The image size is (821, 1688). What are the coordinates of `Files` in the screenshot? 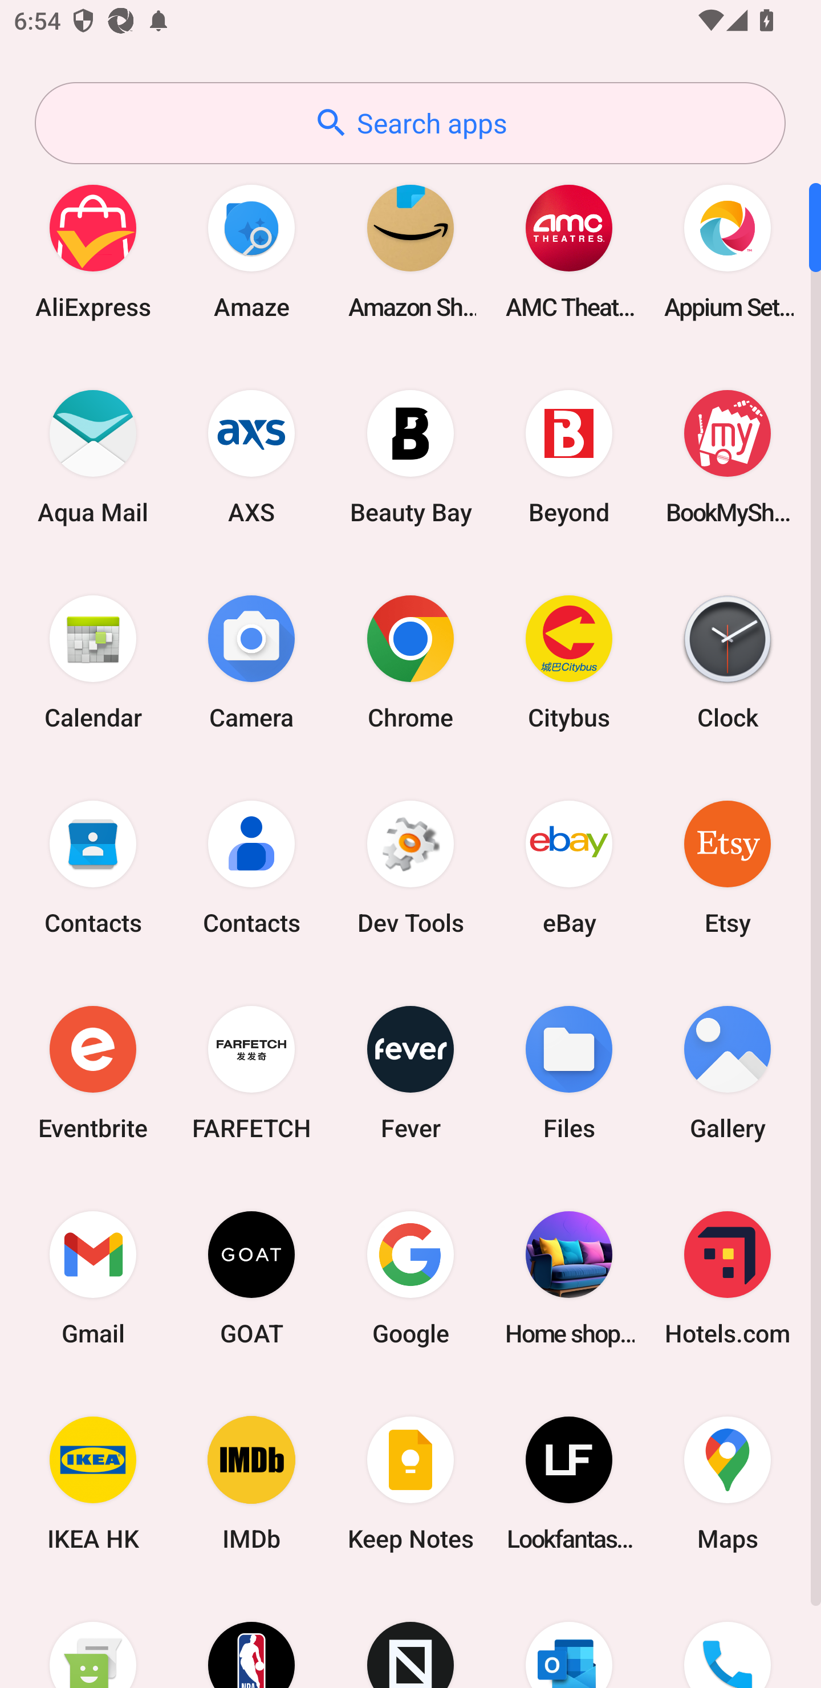 It's located at (569, 1072).